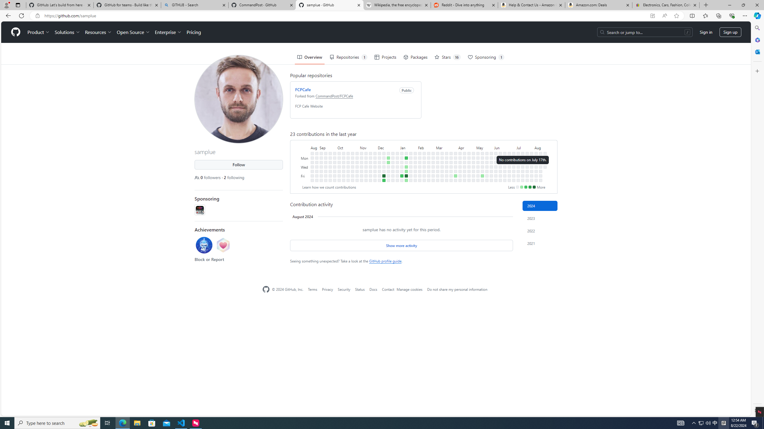  What do you see at coordinates (316, 171) in the screenshot?
I see `No contributions on August 31st.` at bounding box center [316, 171].